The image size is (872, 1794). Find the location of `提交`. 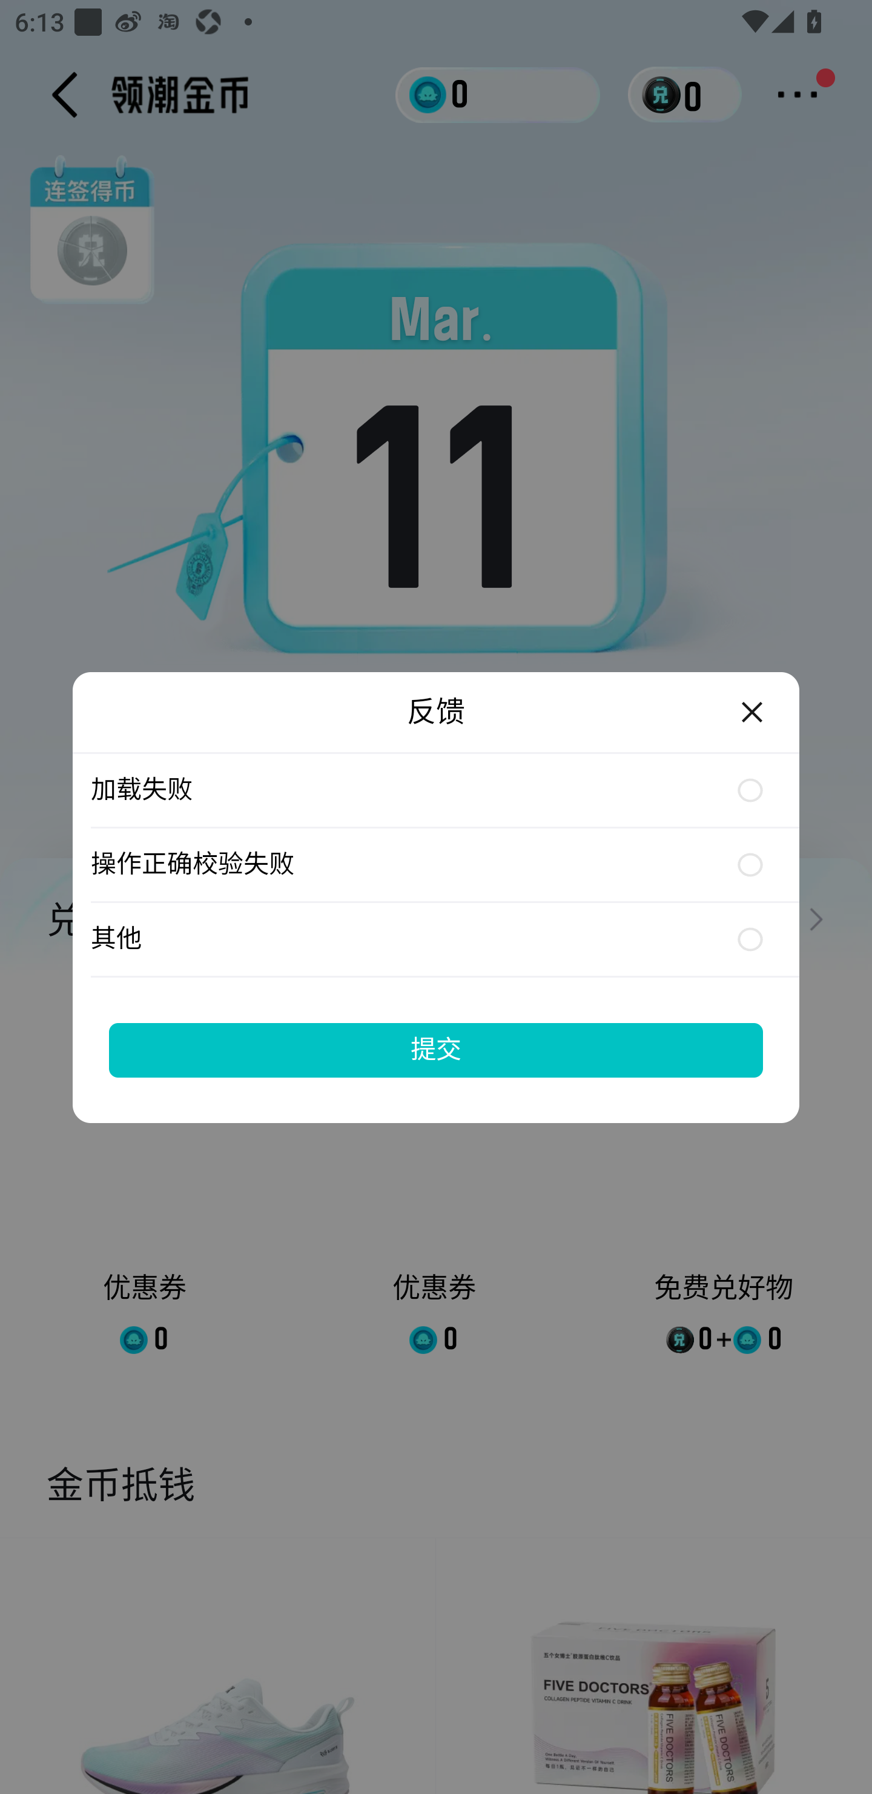

提交 is located at coordinates (436, 1050).